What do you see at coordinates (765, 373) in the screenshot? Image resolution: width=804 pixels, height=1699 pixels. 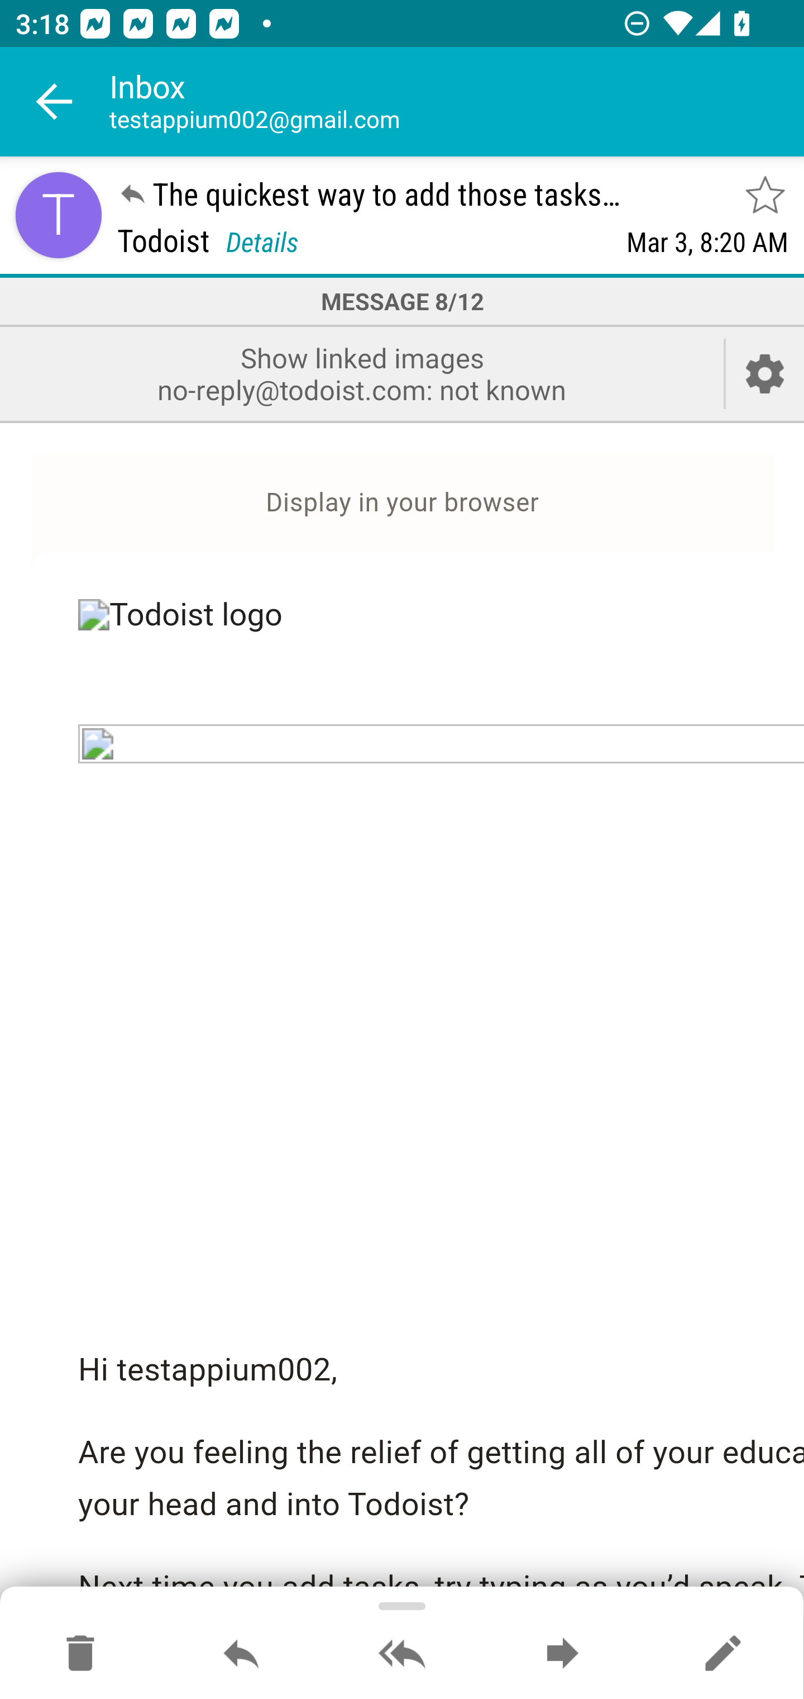 I see `Account setup` at bounding box center [765, 373].